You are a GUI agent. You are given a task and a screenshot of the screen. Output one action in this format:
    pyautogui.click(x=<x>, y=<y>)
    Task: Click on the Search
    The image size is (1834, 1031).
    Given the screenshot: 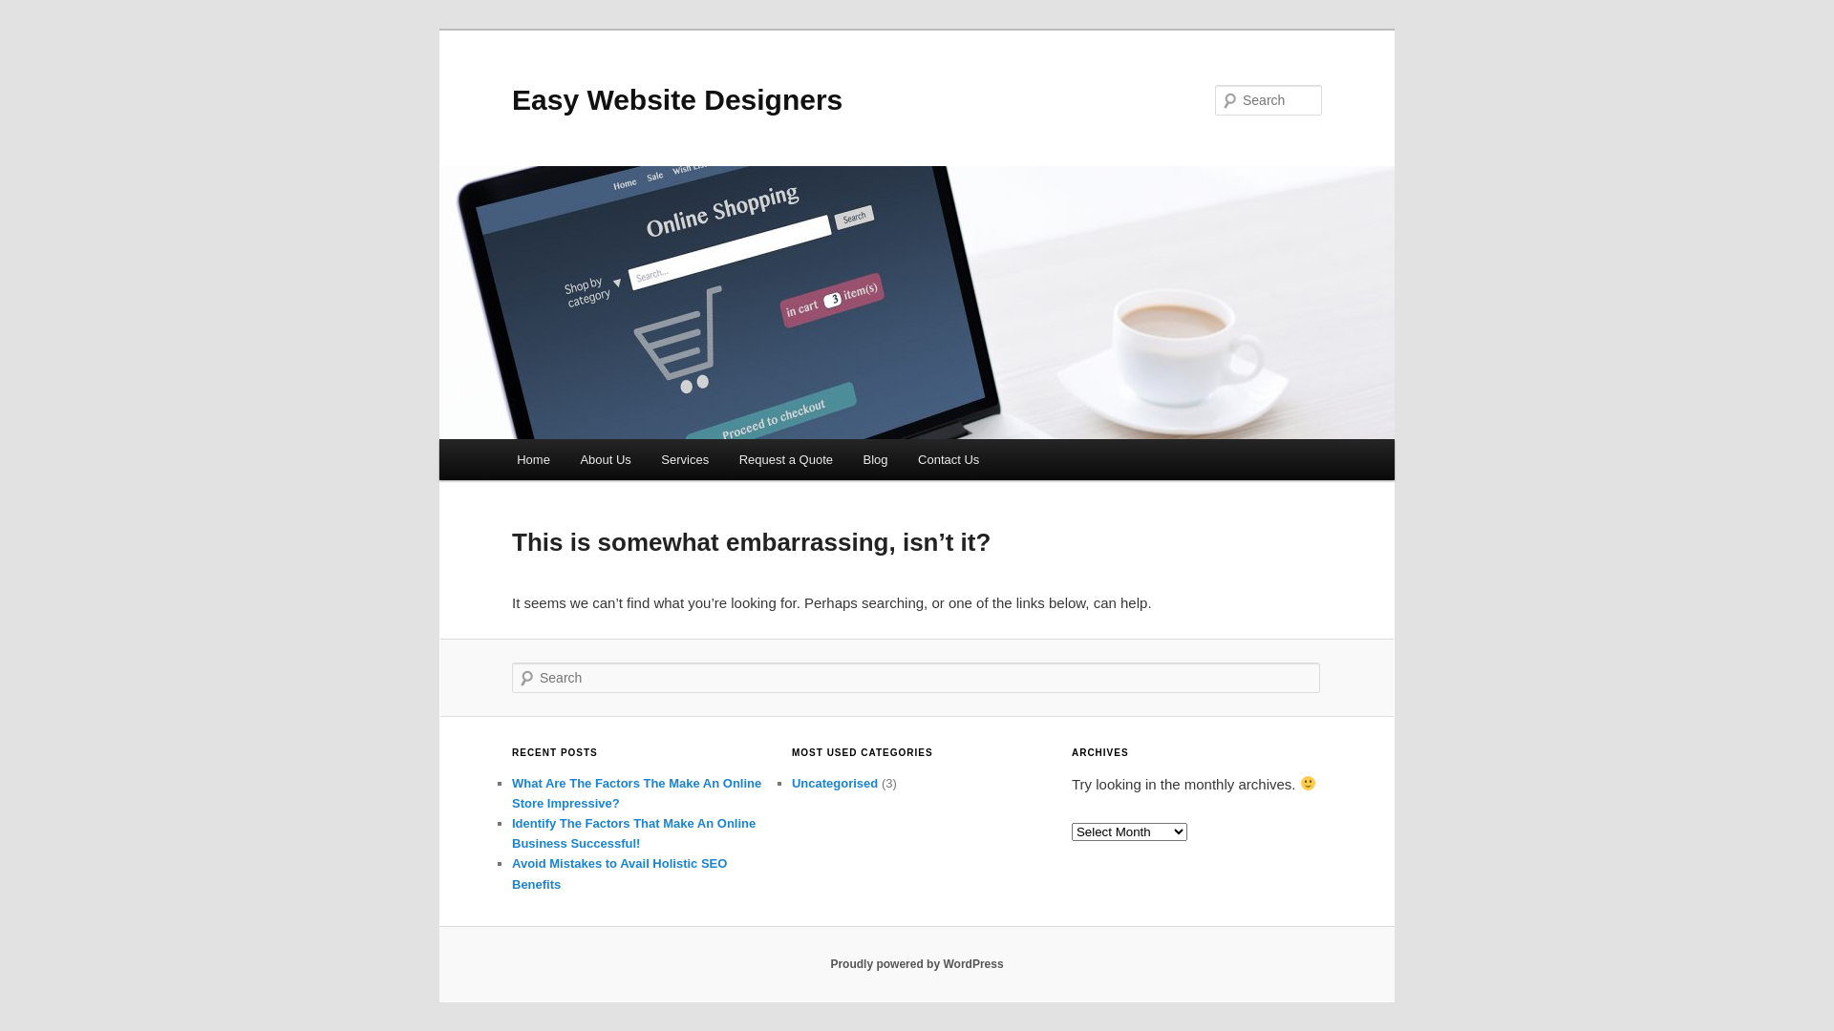 What is the action you would take?
    pyautogui.click(x=31, y=11)
    